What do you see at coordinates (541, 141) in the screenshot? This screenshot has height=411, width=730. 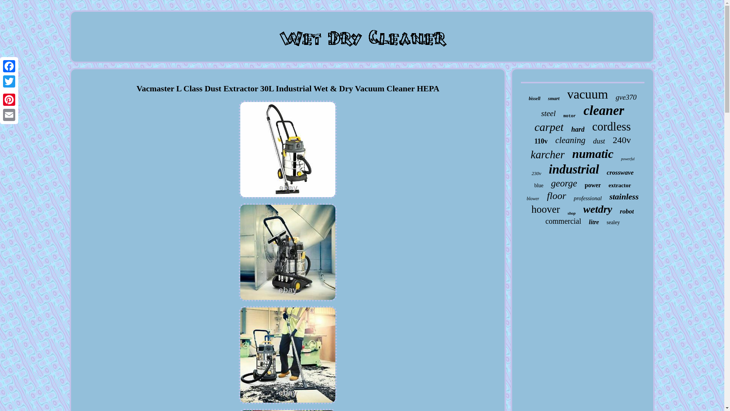 I see `110v` at bounding box center [541, 141].